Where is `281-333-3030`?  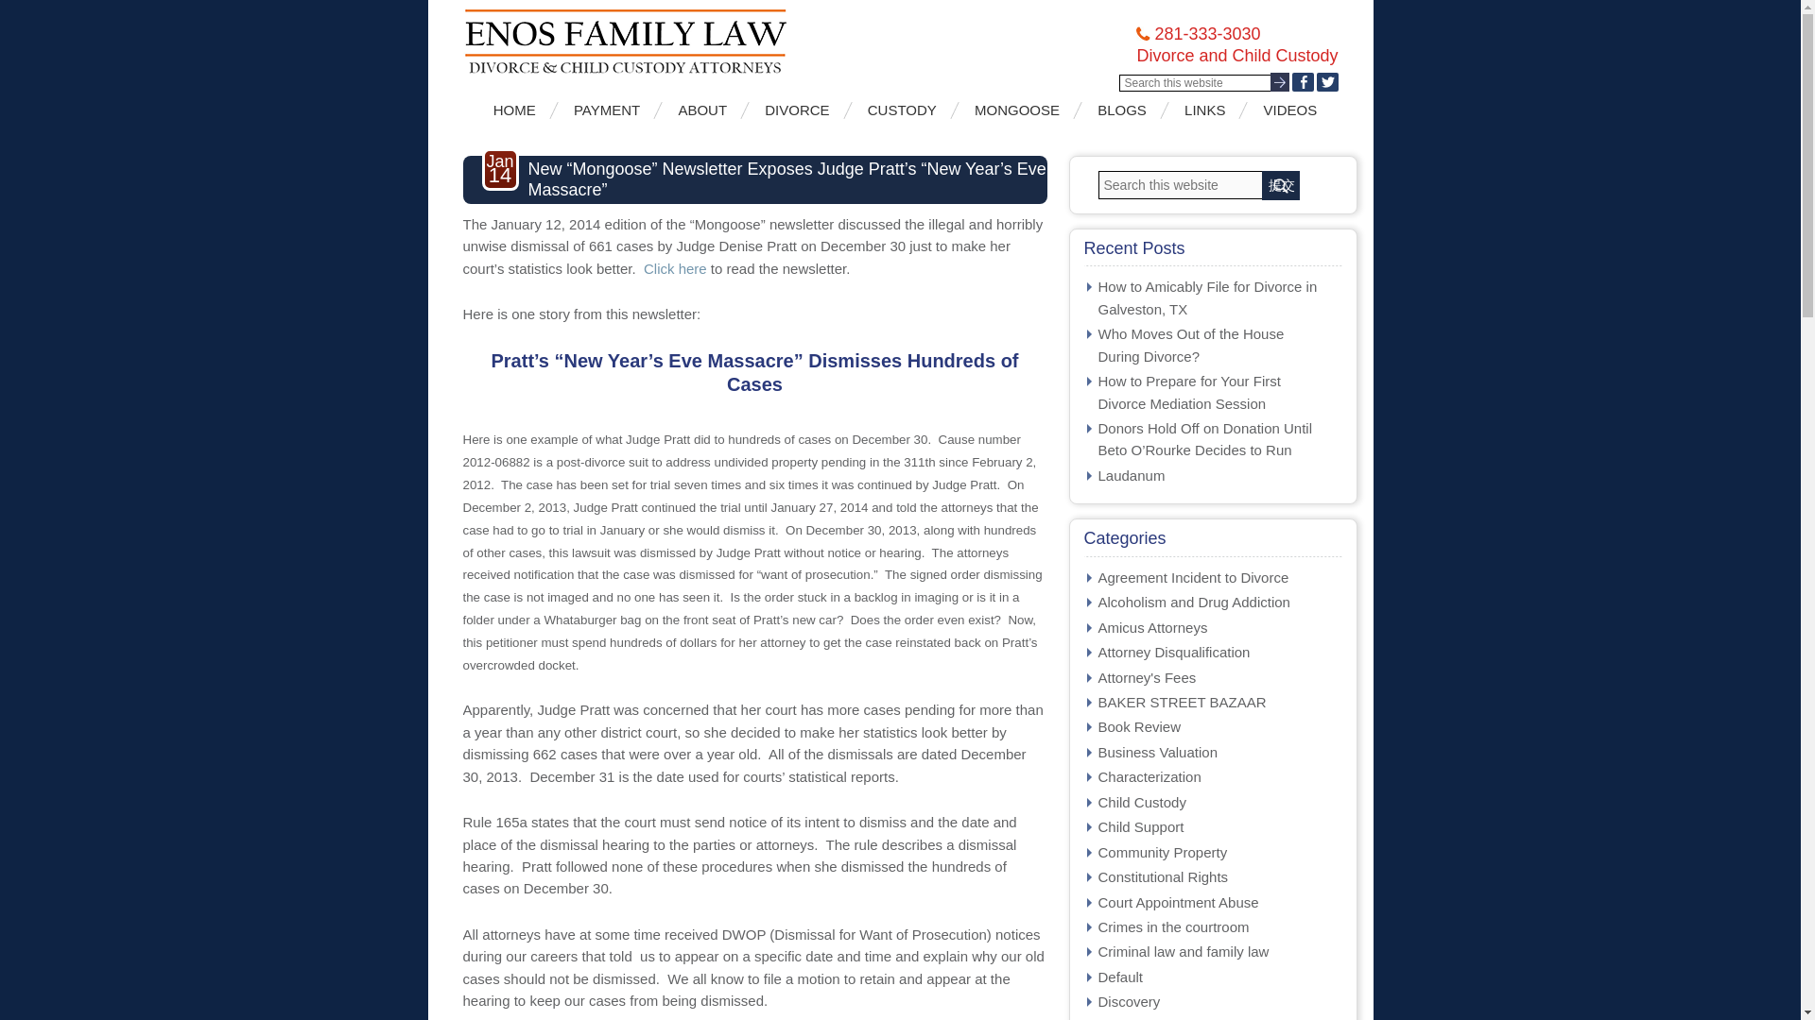
281-333-3030 is located at coordinates (1206, 34).